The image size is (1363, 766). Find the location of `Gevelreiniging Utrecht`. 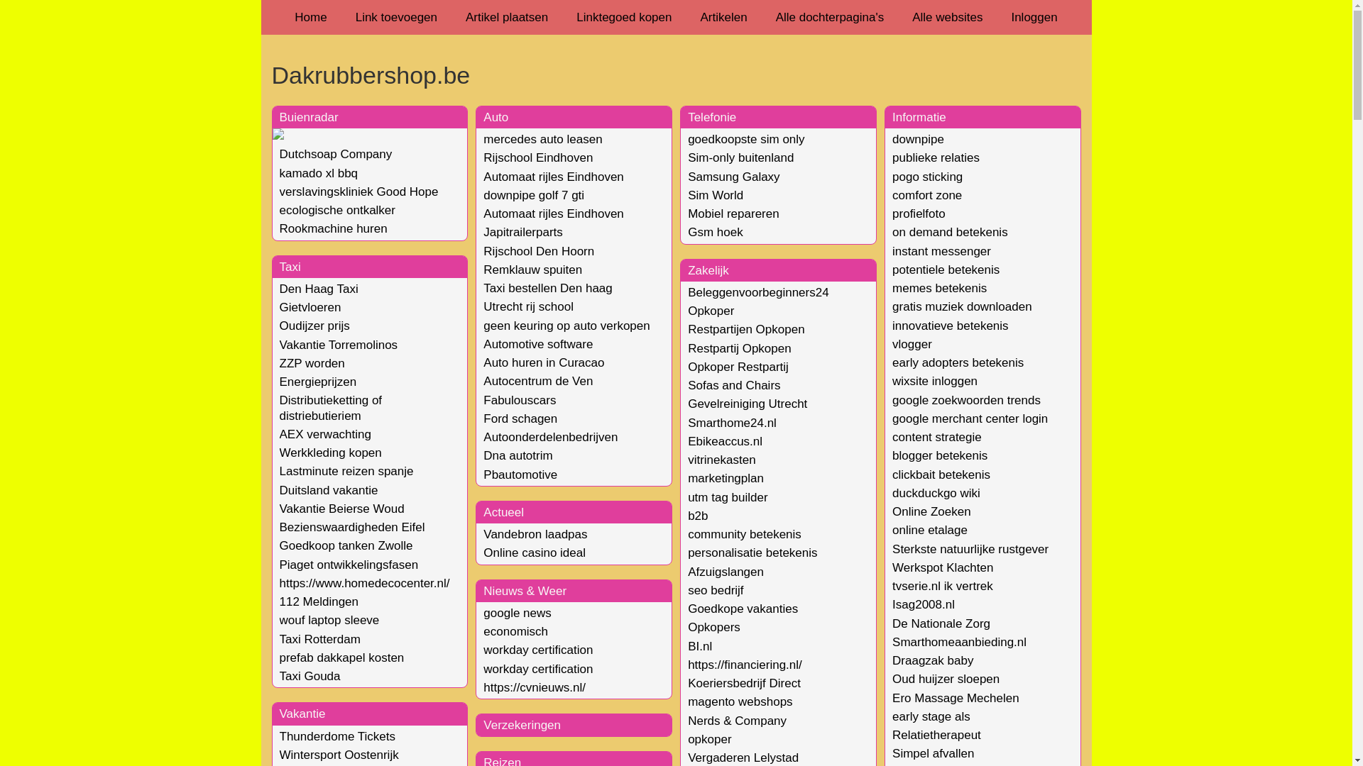

Gevelreiniging Utrecht is located at coordinates (747, 404).